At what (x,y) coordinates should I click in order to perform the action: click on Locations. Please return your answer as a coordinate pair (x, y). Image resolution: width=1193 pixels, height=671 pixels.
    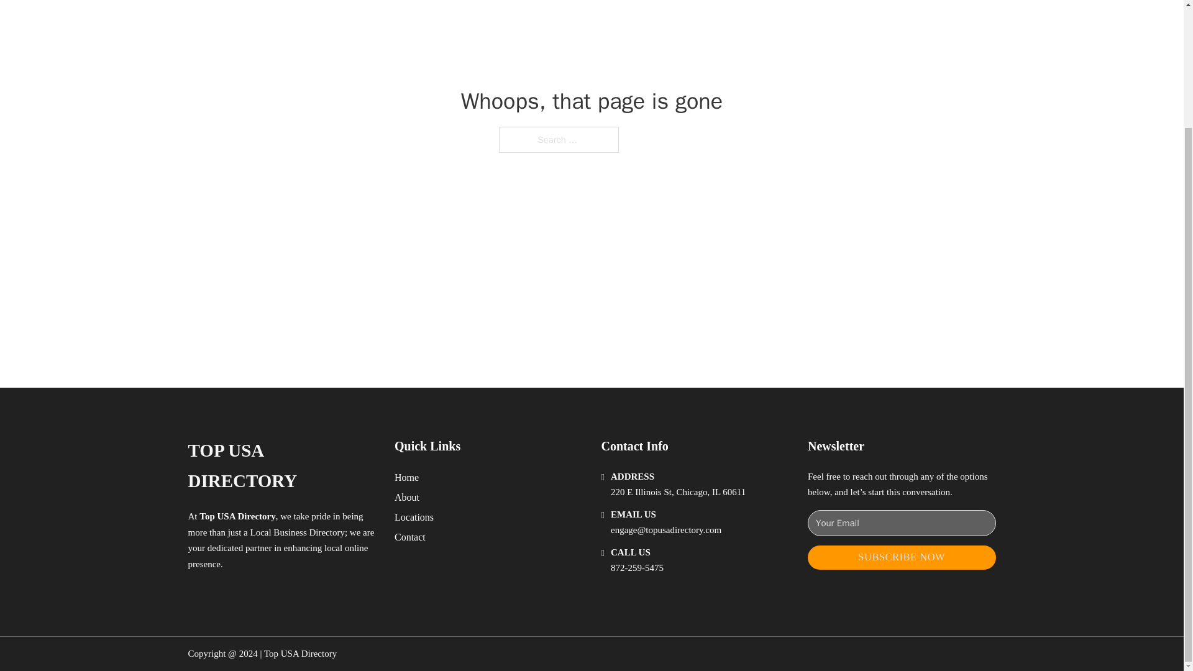
    Looking at the image, I should click on (414, 517).